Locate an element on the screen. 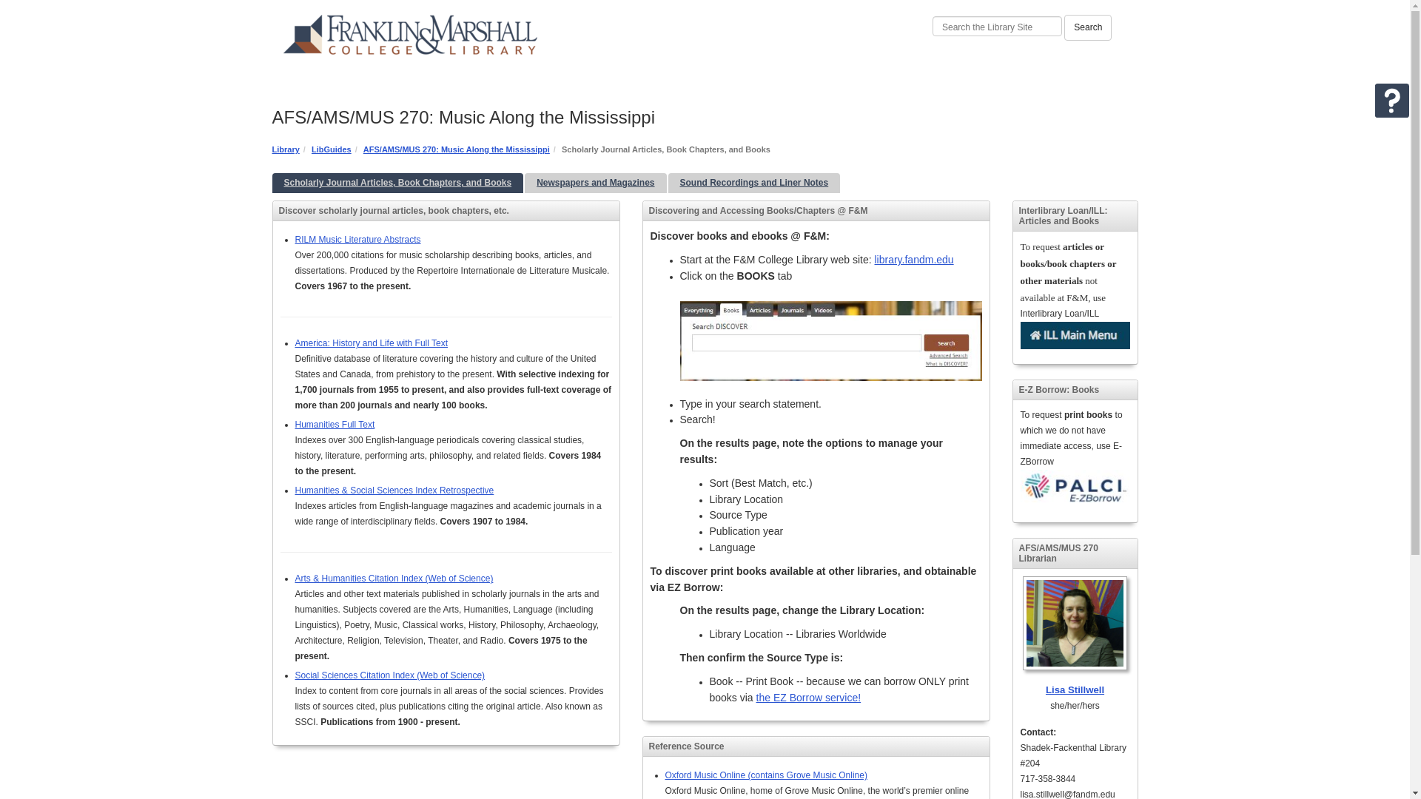 Image resolution: width=1421 pixels, height=799 pixels. library.fandm.edu is located at coordinates (914, 259).